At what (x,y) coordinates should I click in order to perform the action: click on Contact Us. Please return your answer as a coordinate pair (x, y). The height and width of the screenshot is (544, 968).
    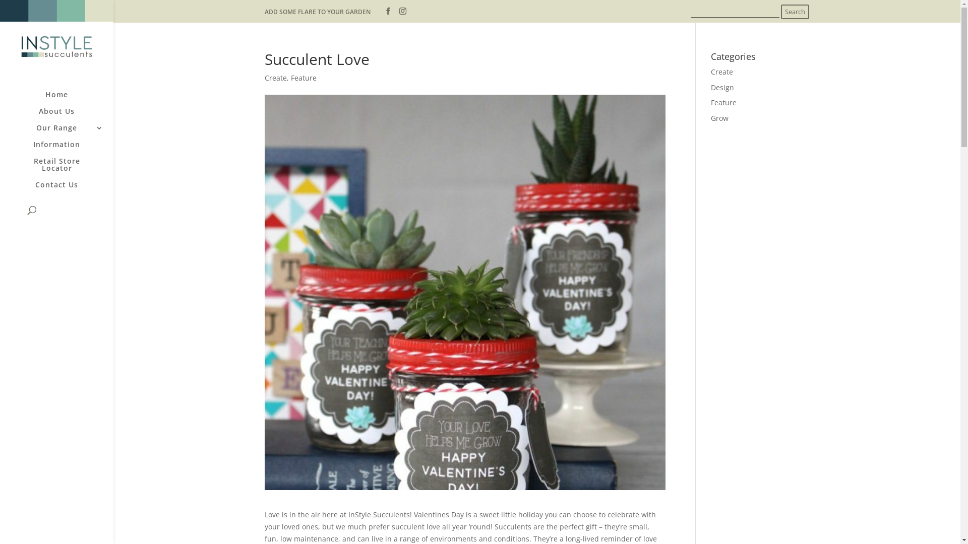
    Looking at the image, I should click on (67, 189).